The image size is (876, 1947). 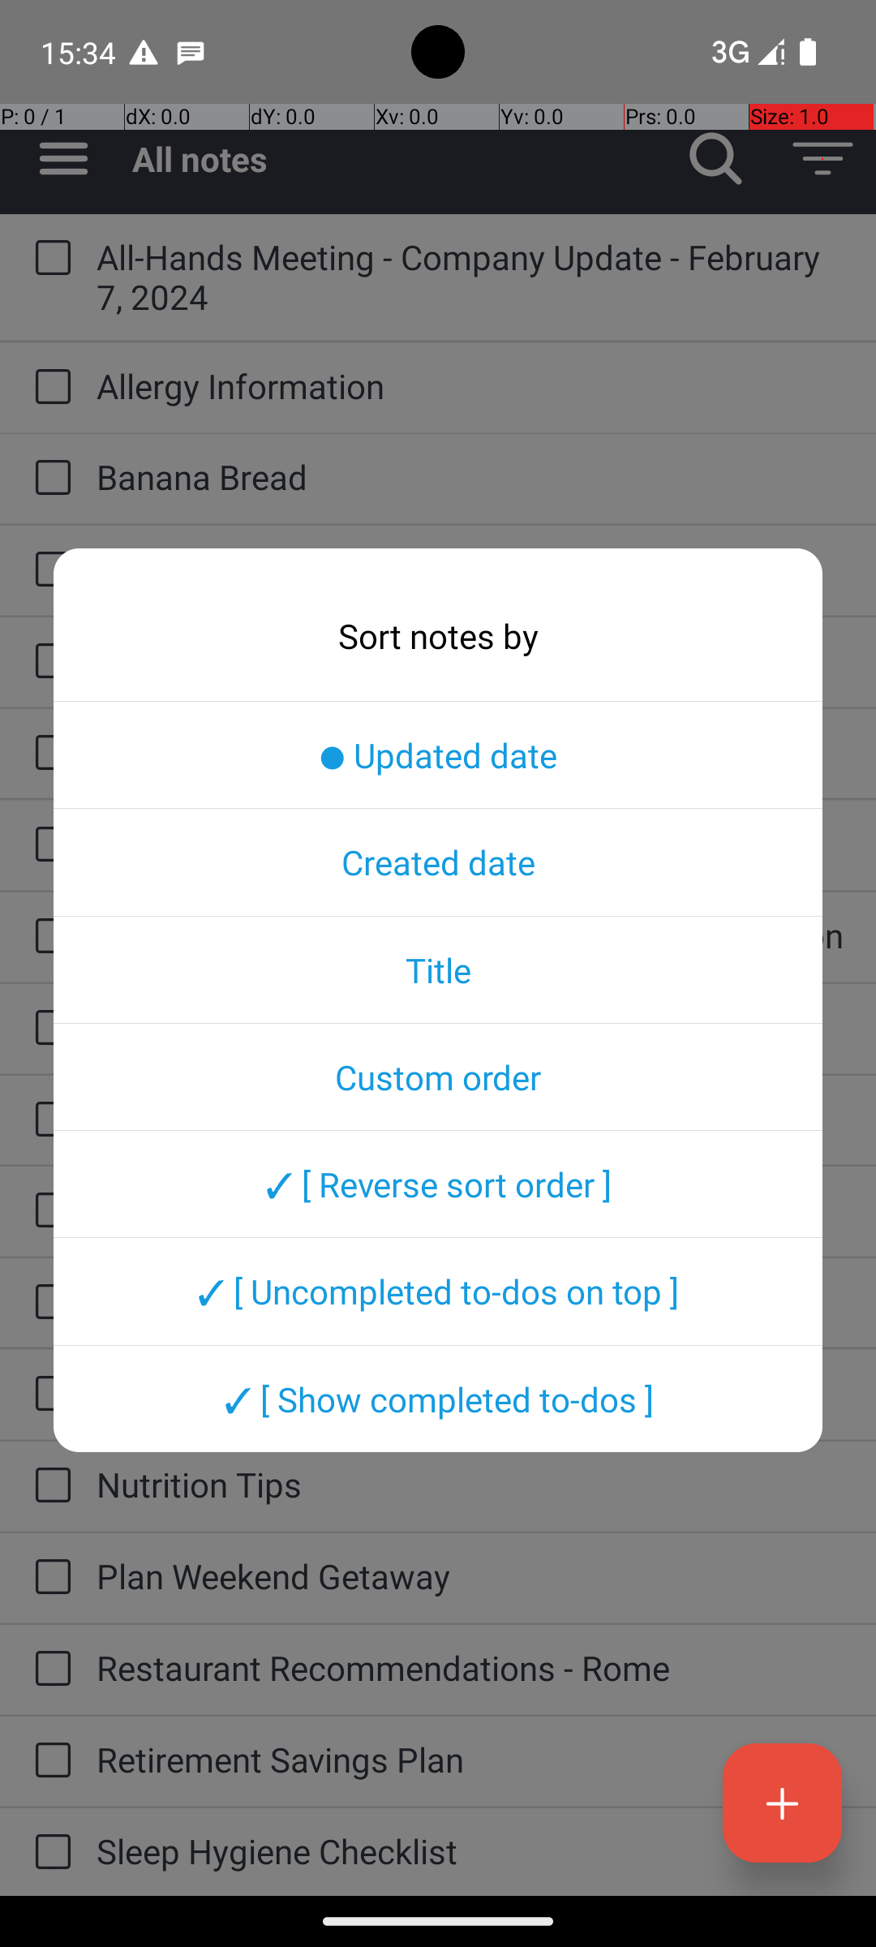 What do you see at coordinates (470, 1392) in the screenshot?
I see `Meditation and Mindfulness Resources` at bounding box center [470, 1392].